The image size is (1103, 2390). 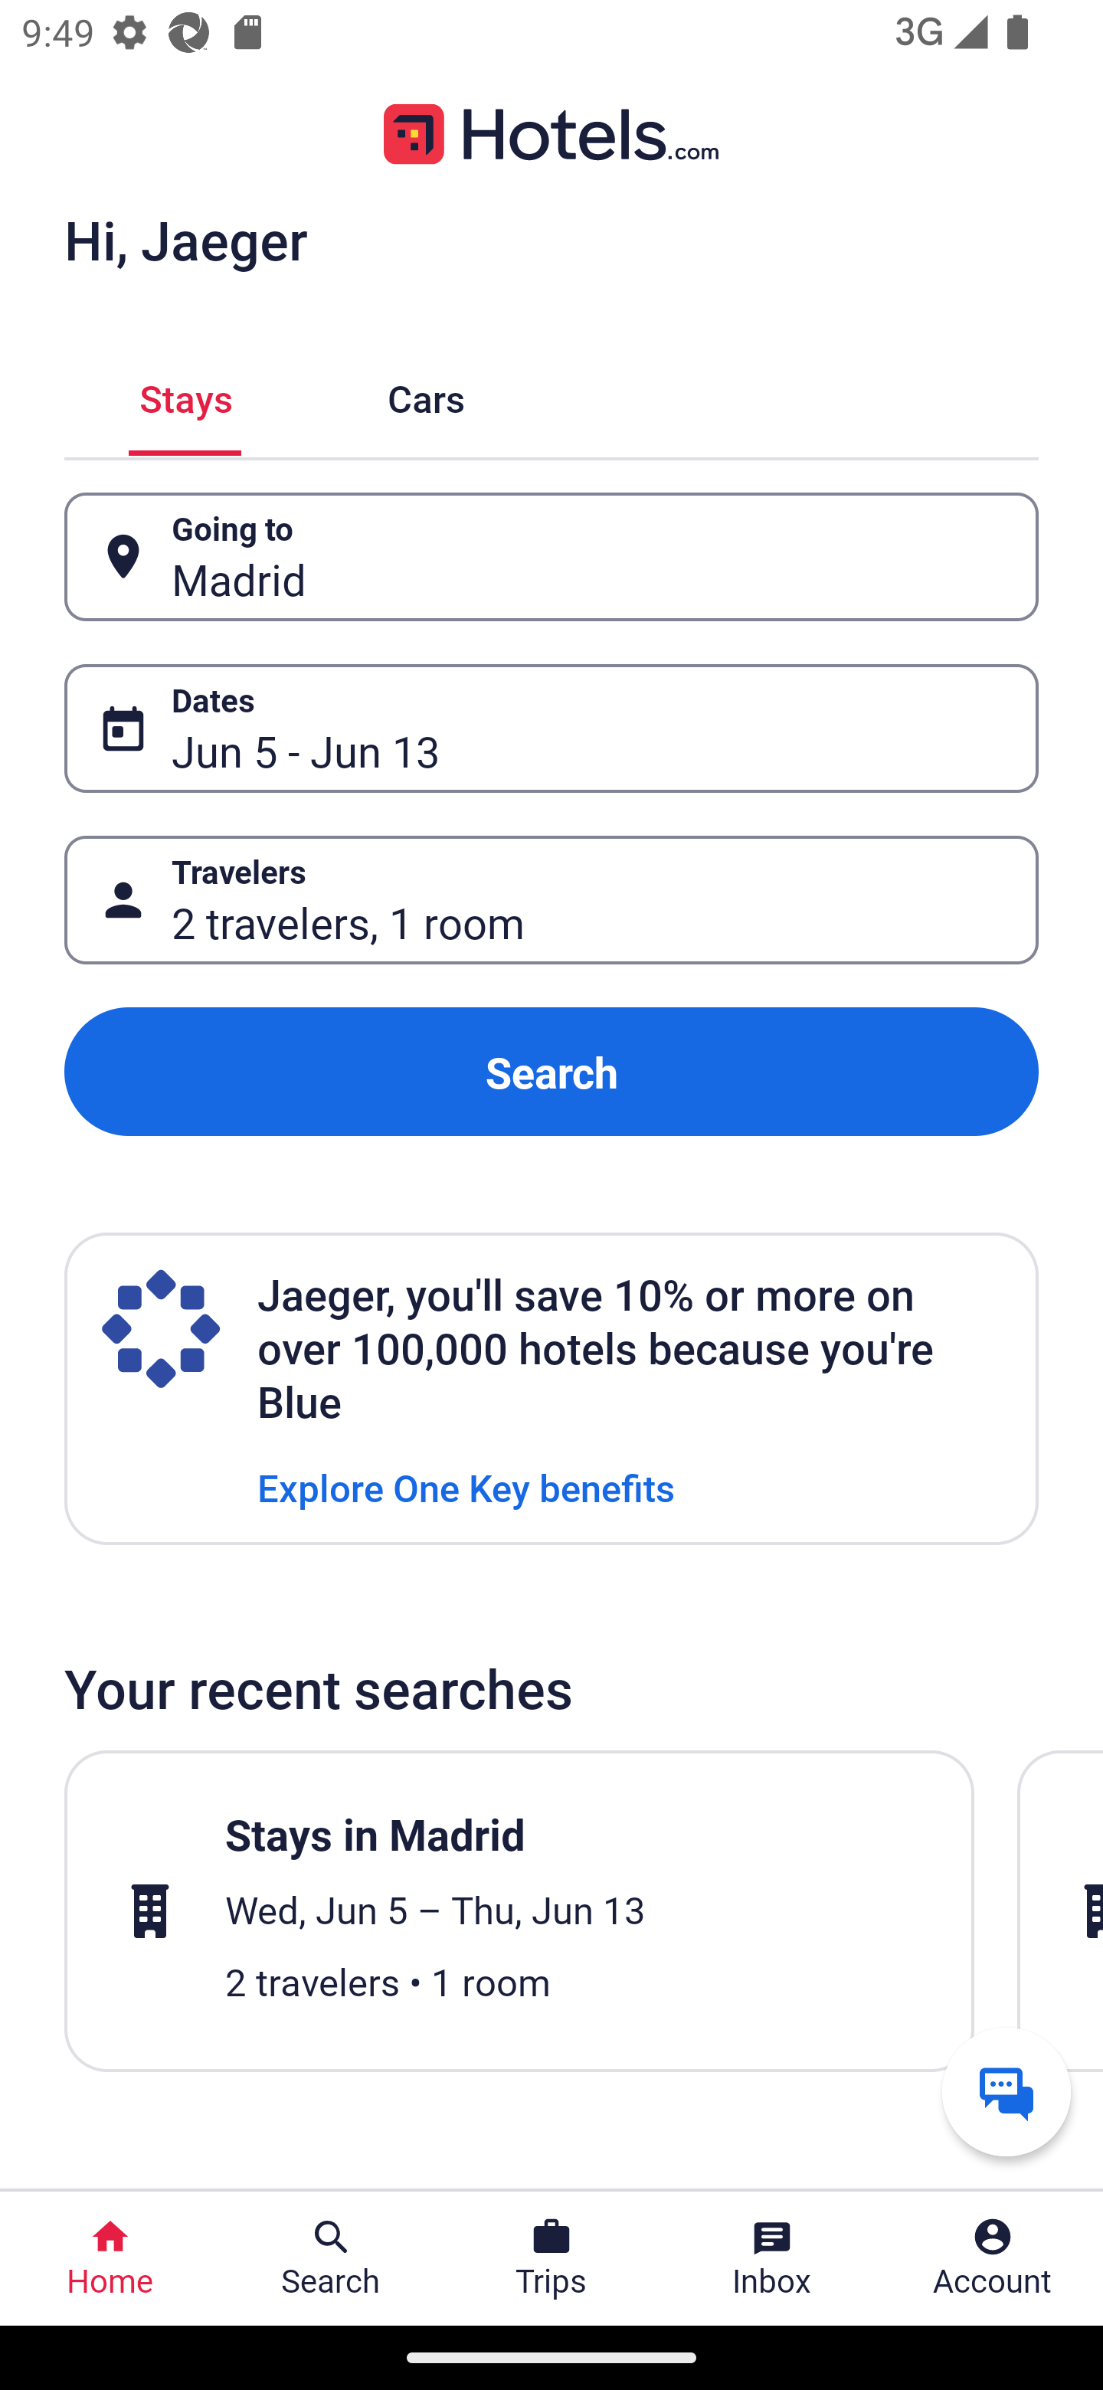 I want to click on Account Profile. Button, so click(x=993, y=2258).